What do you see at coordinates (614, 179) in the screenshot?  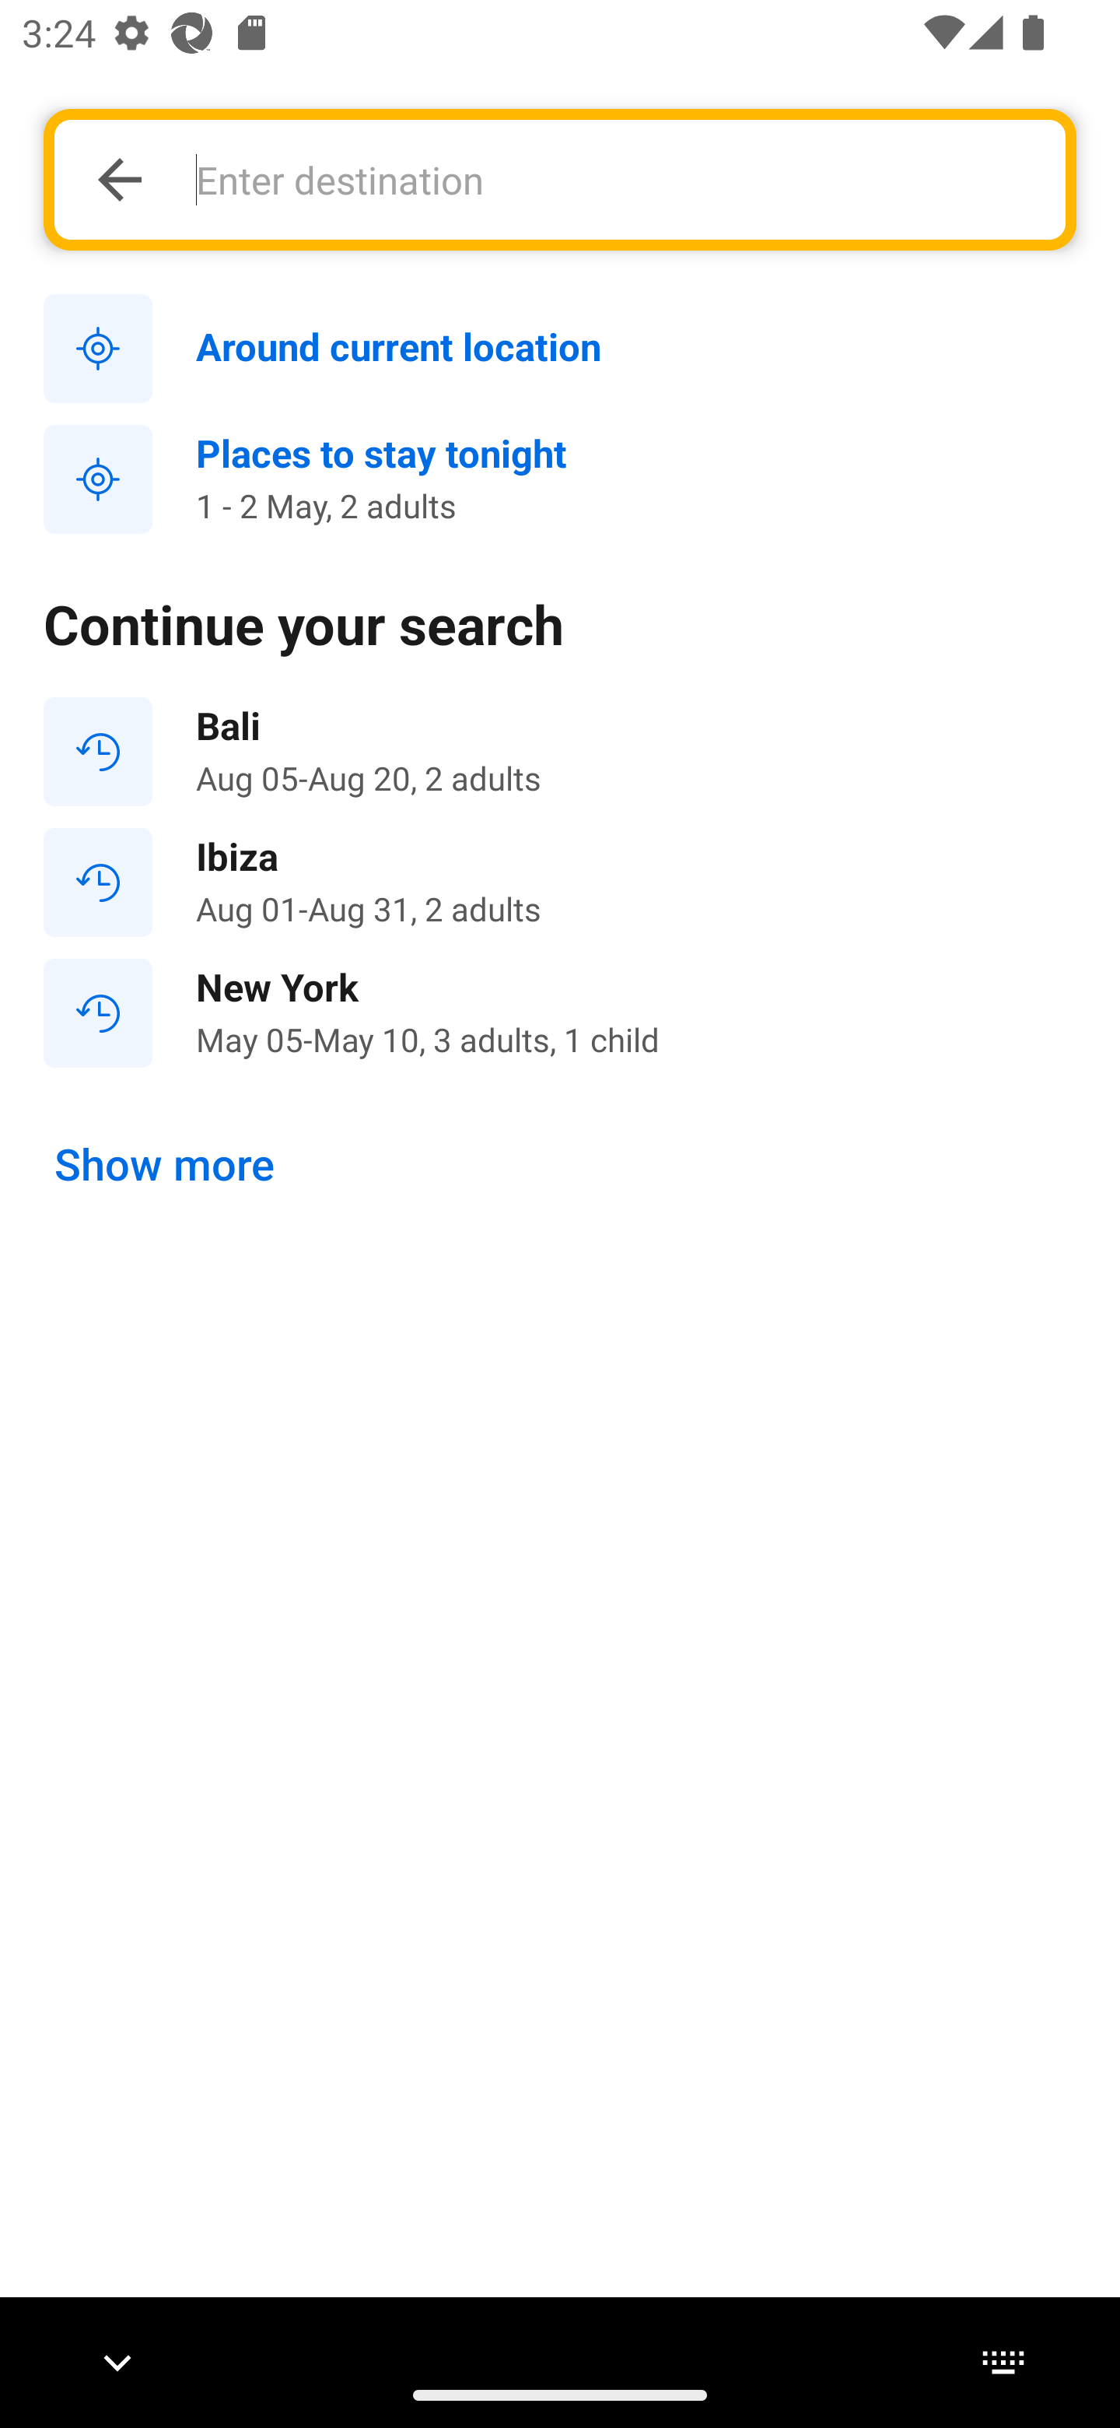 I see `Enter destination` at bounding box center [614, 179].